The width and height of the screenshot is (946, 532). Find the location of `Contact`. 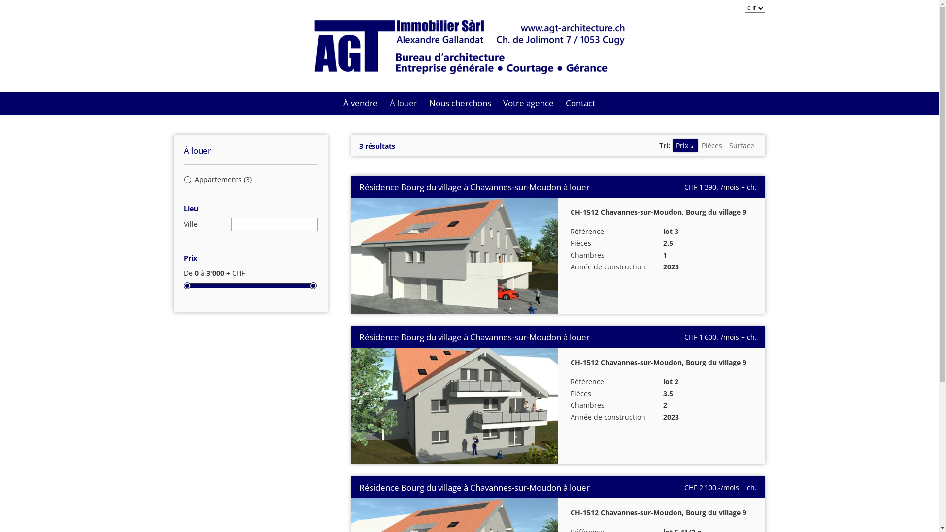

Contact is located at coordinates (580, 103).